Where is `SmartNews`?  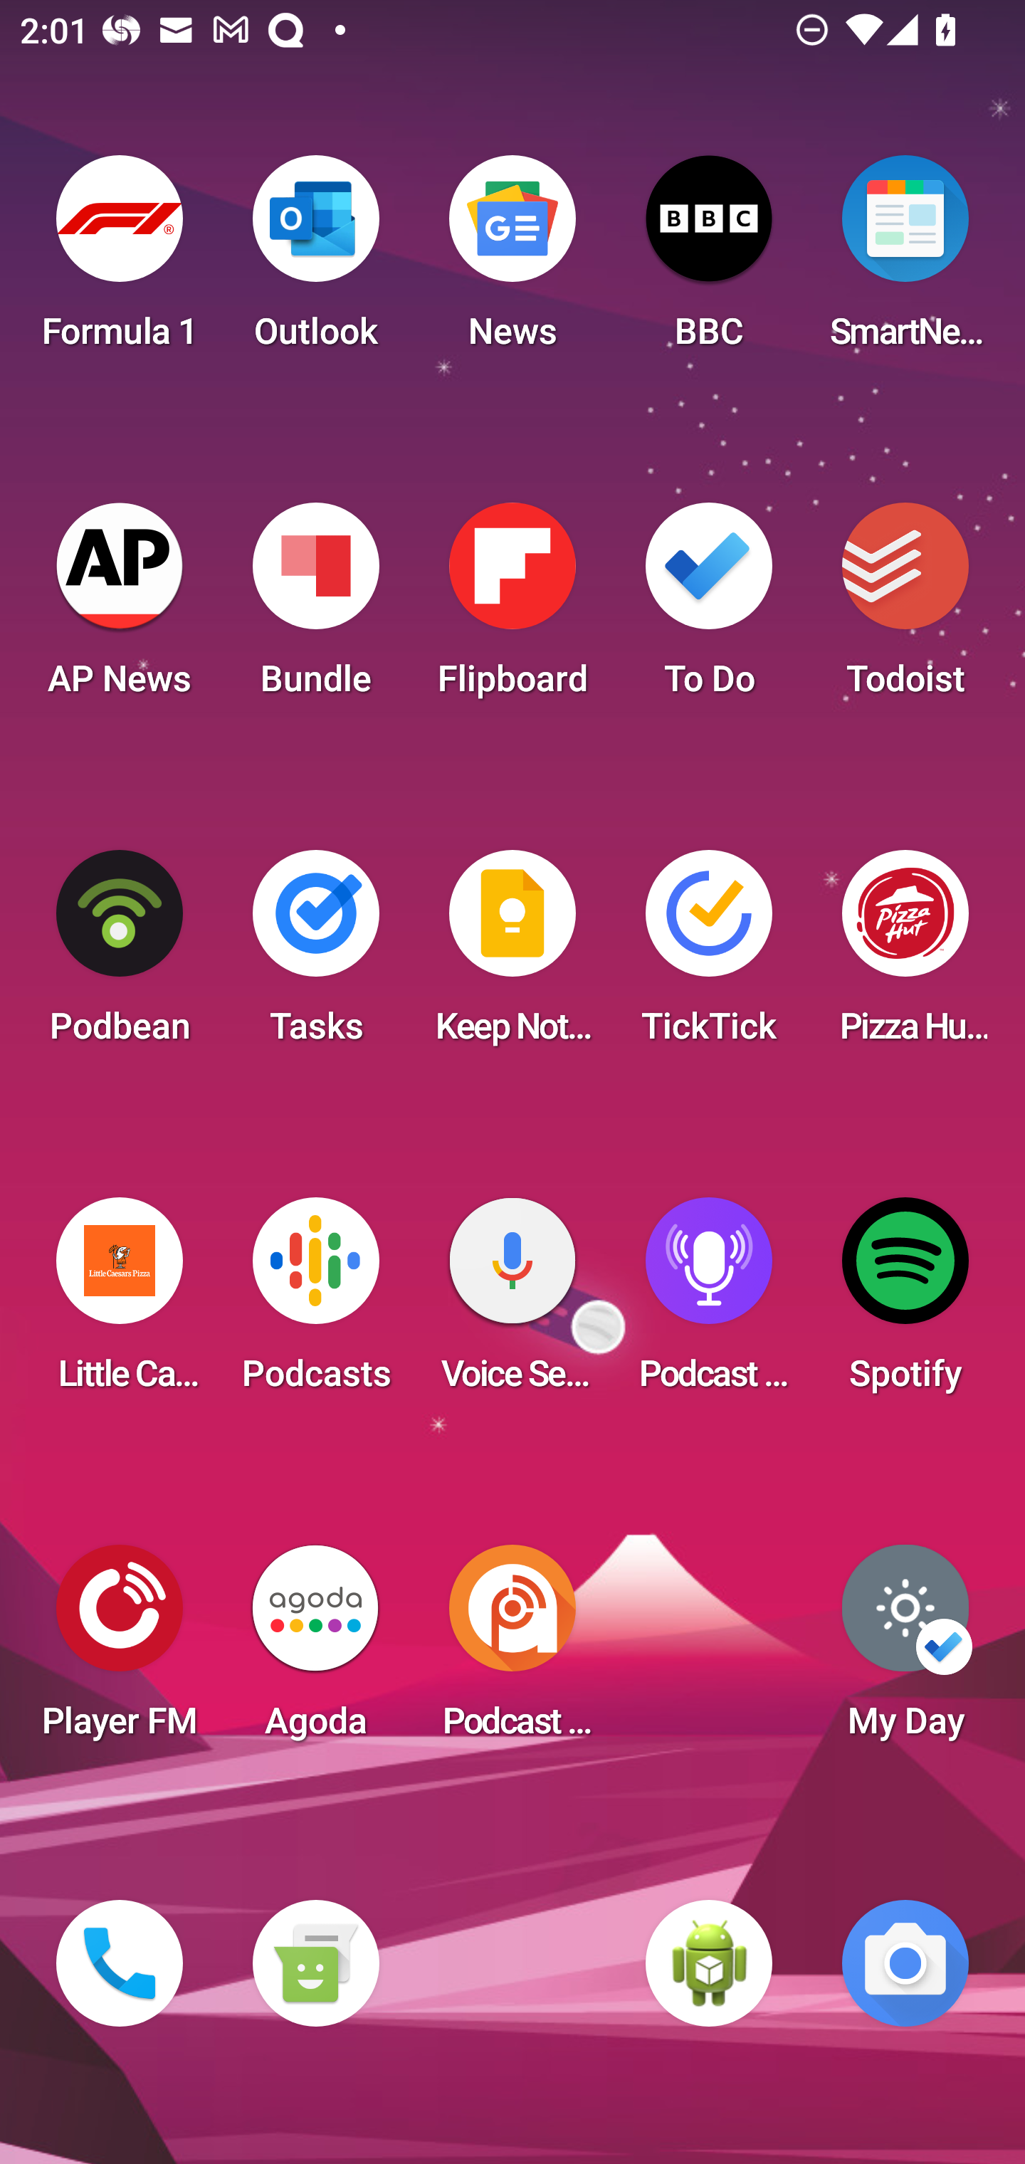
SmartNews is located at coordinates (905, 261).